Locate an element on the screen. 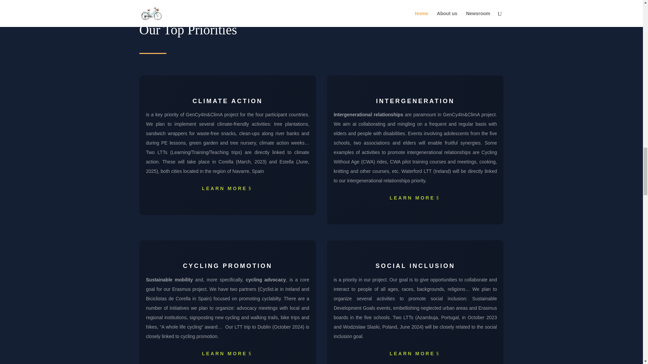  LEARN MORE is located at coordinates (415, 354).